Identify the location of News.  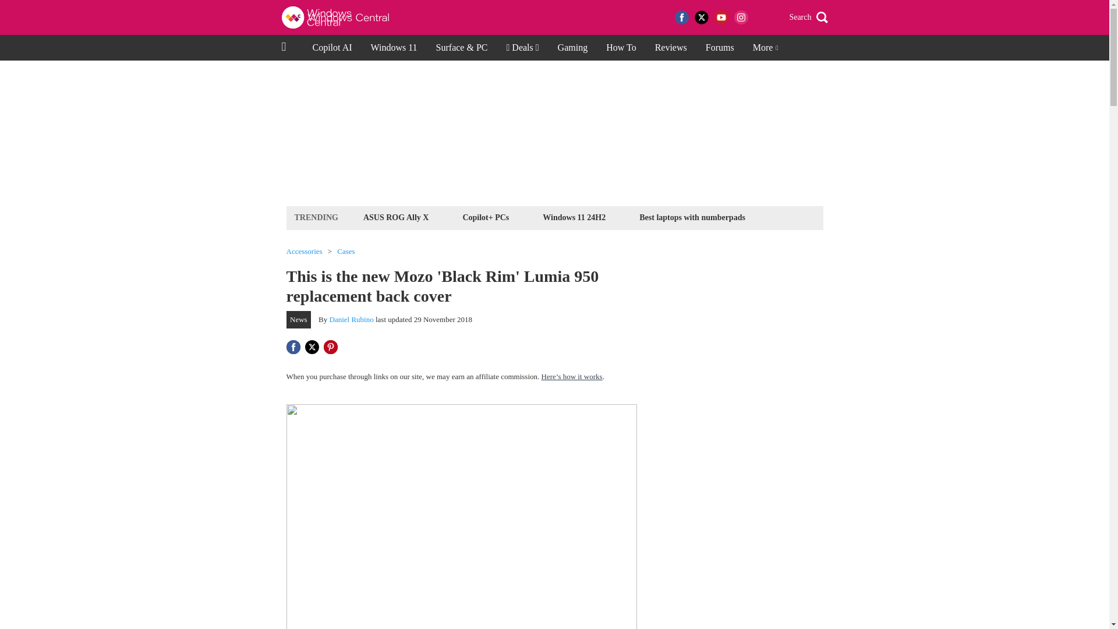
(299, 319).